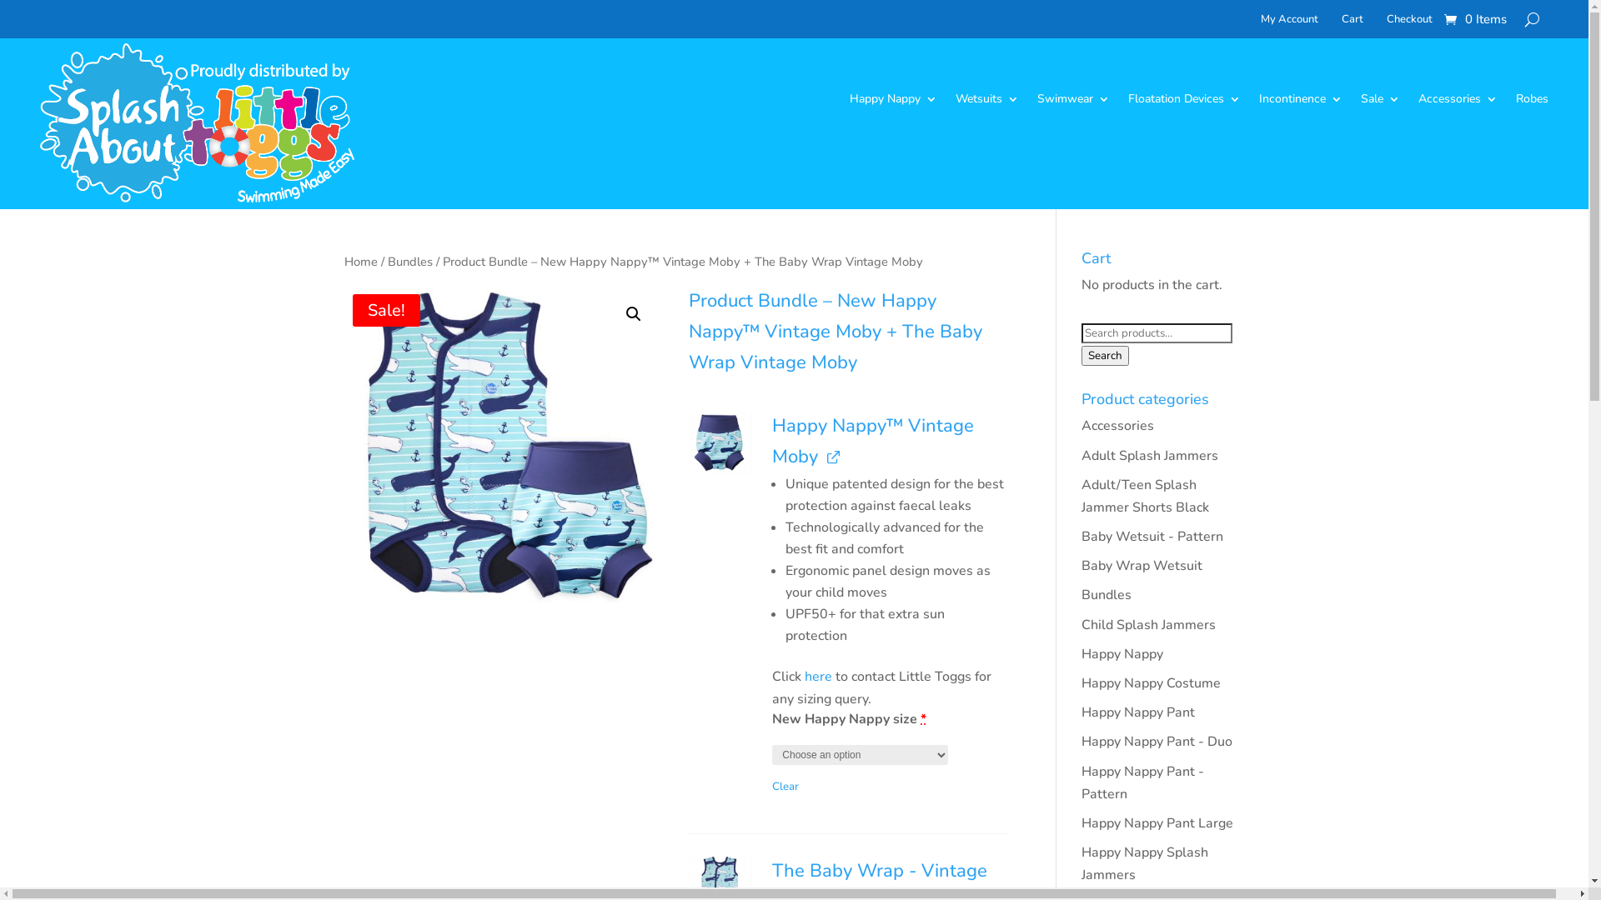  I want to click on Bundles, so click(1107, 595).